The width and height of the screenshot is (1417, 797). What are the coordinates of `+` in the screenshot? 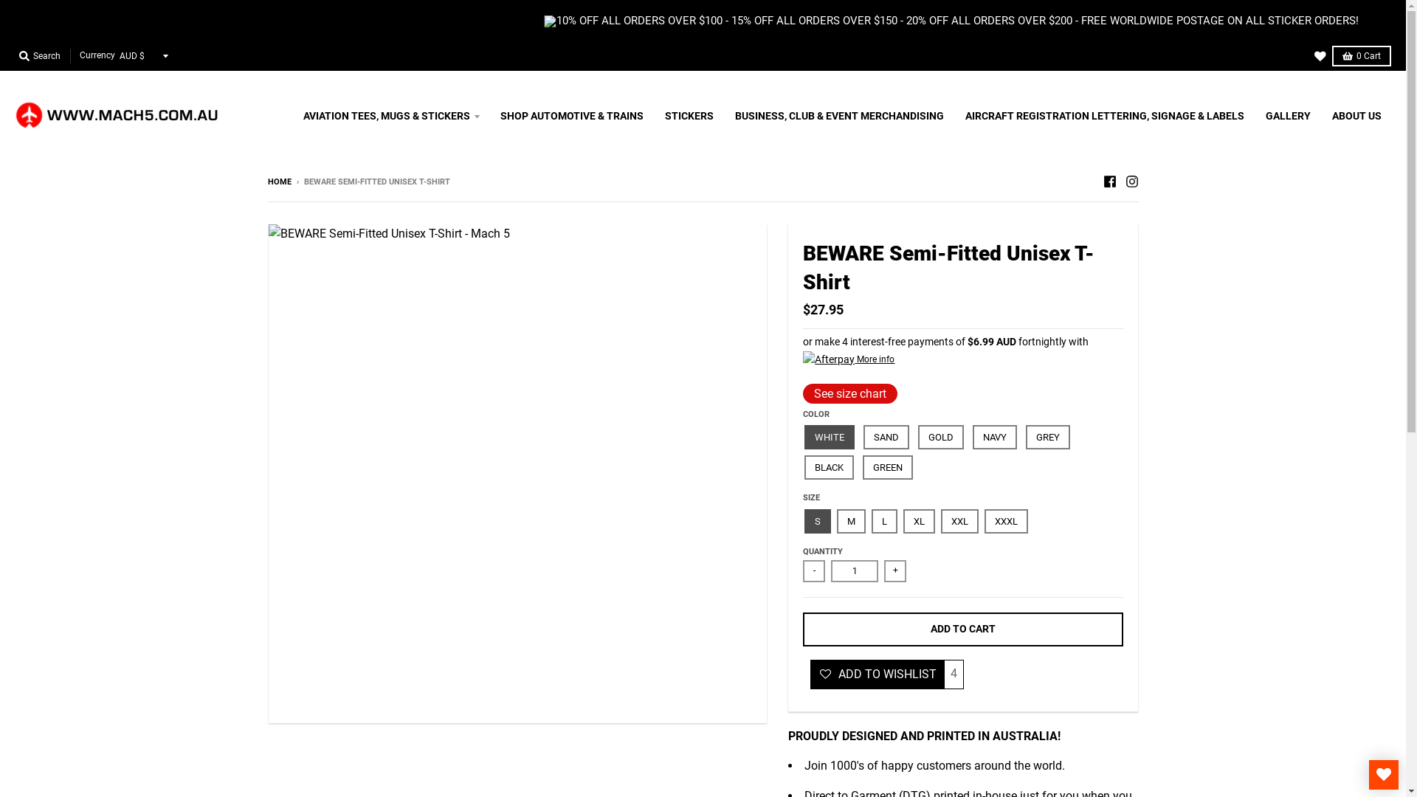 It's located at (895, 571).